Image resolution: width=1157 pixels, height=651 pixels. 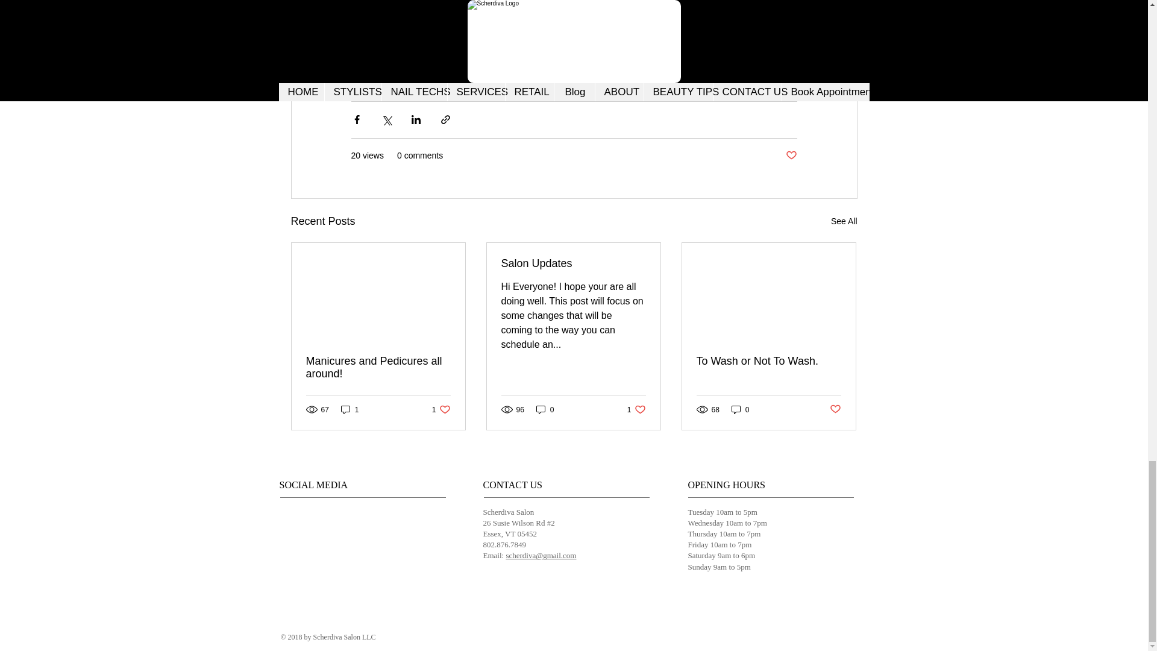 What do you see at coordinates (545, 409) in the screenshot?
I see `0` at bounding box center [545, 409].